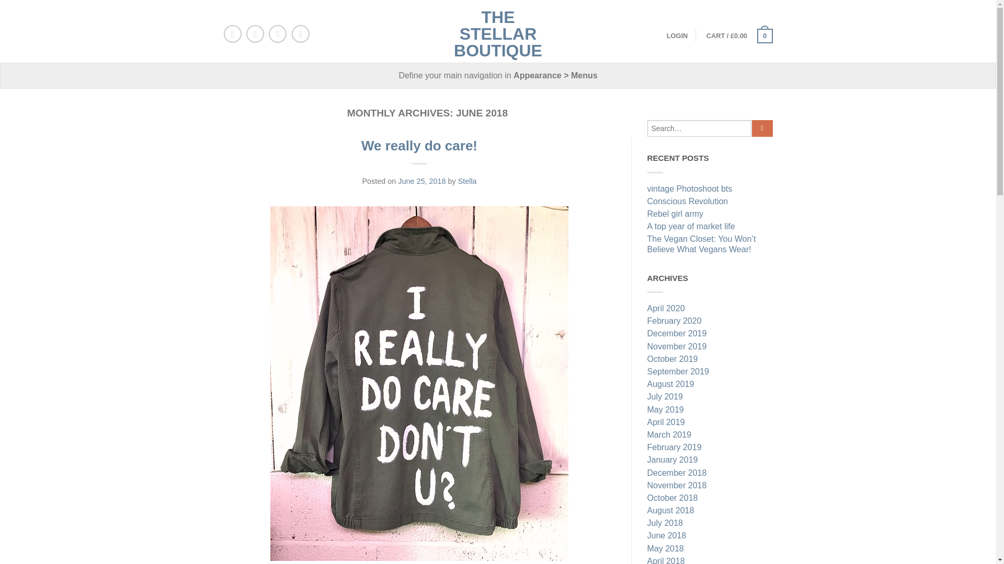  Describe the element at coordinates (498, 31) in the screenshot. I see `THE STELLAR BOUTIQUE` at that location.